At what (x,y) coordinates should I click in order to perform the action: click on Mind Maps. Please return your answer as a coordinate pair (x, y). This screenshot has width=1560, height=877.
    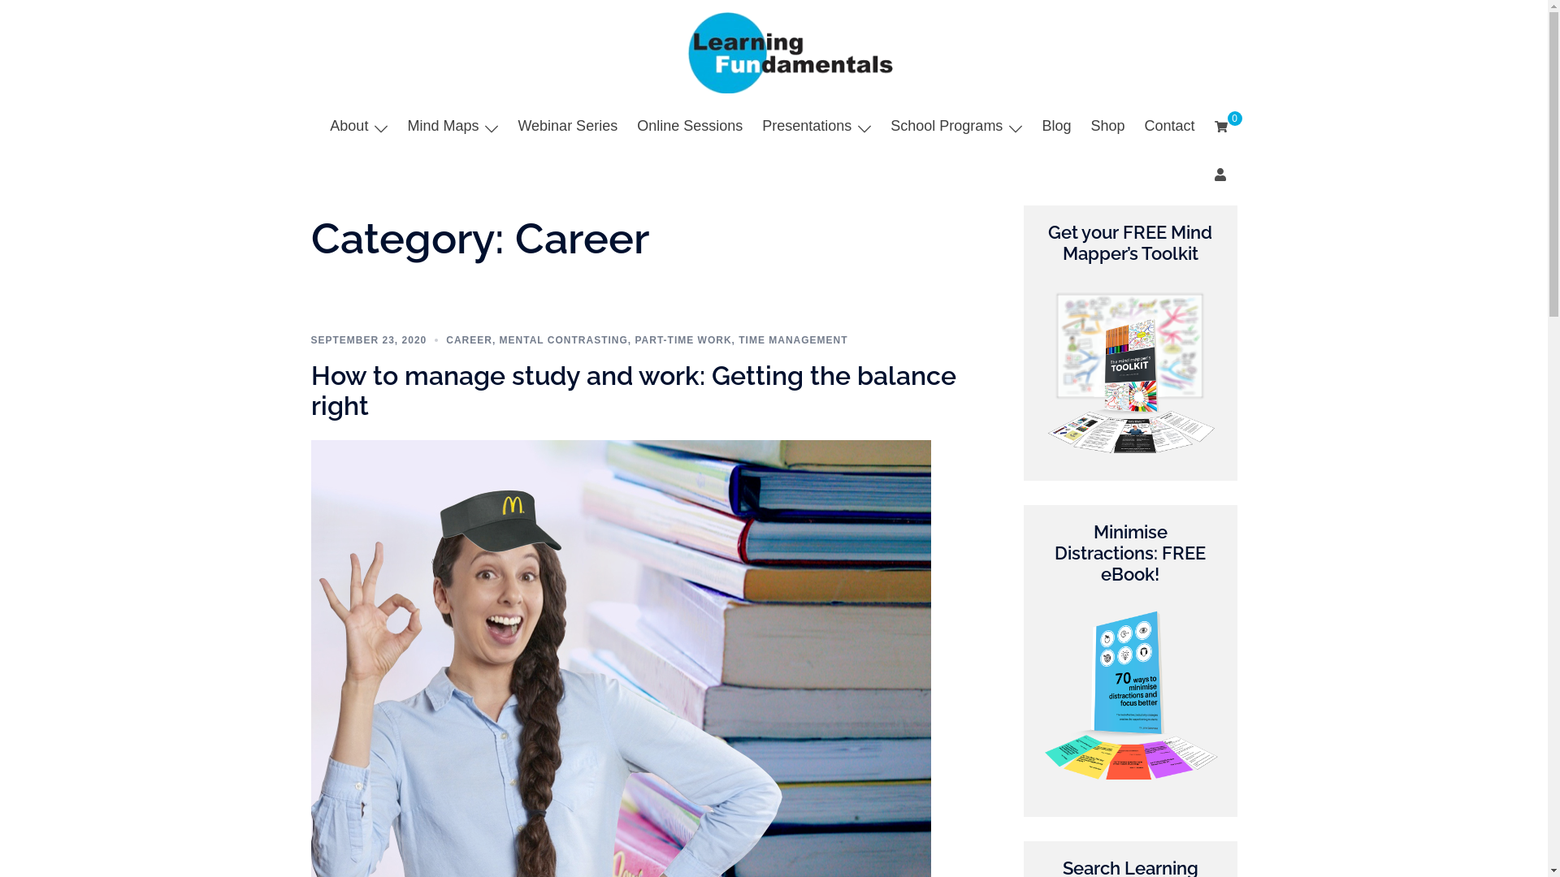
    Looking at the image, I should click on (443, 126).